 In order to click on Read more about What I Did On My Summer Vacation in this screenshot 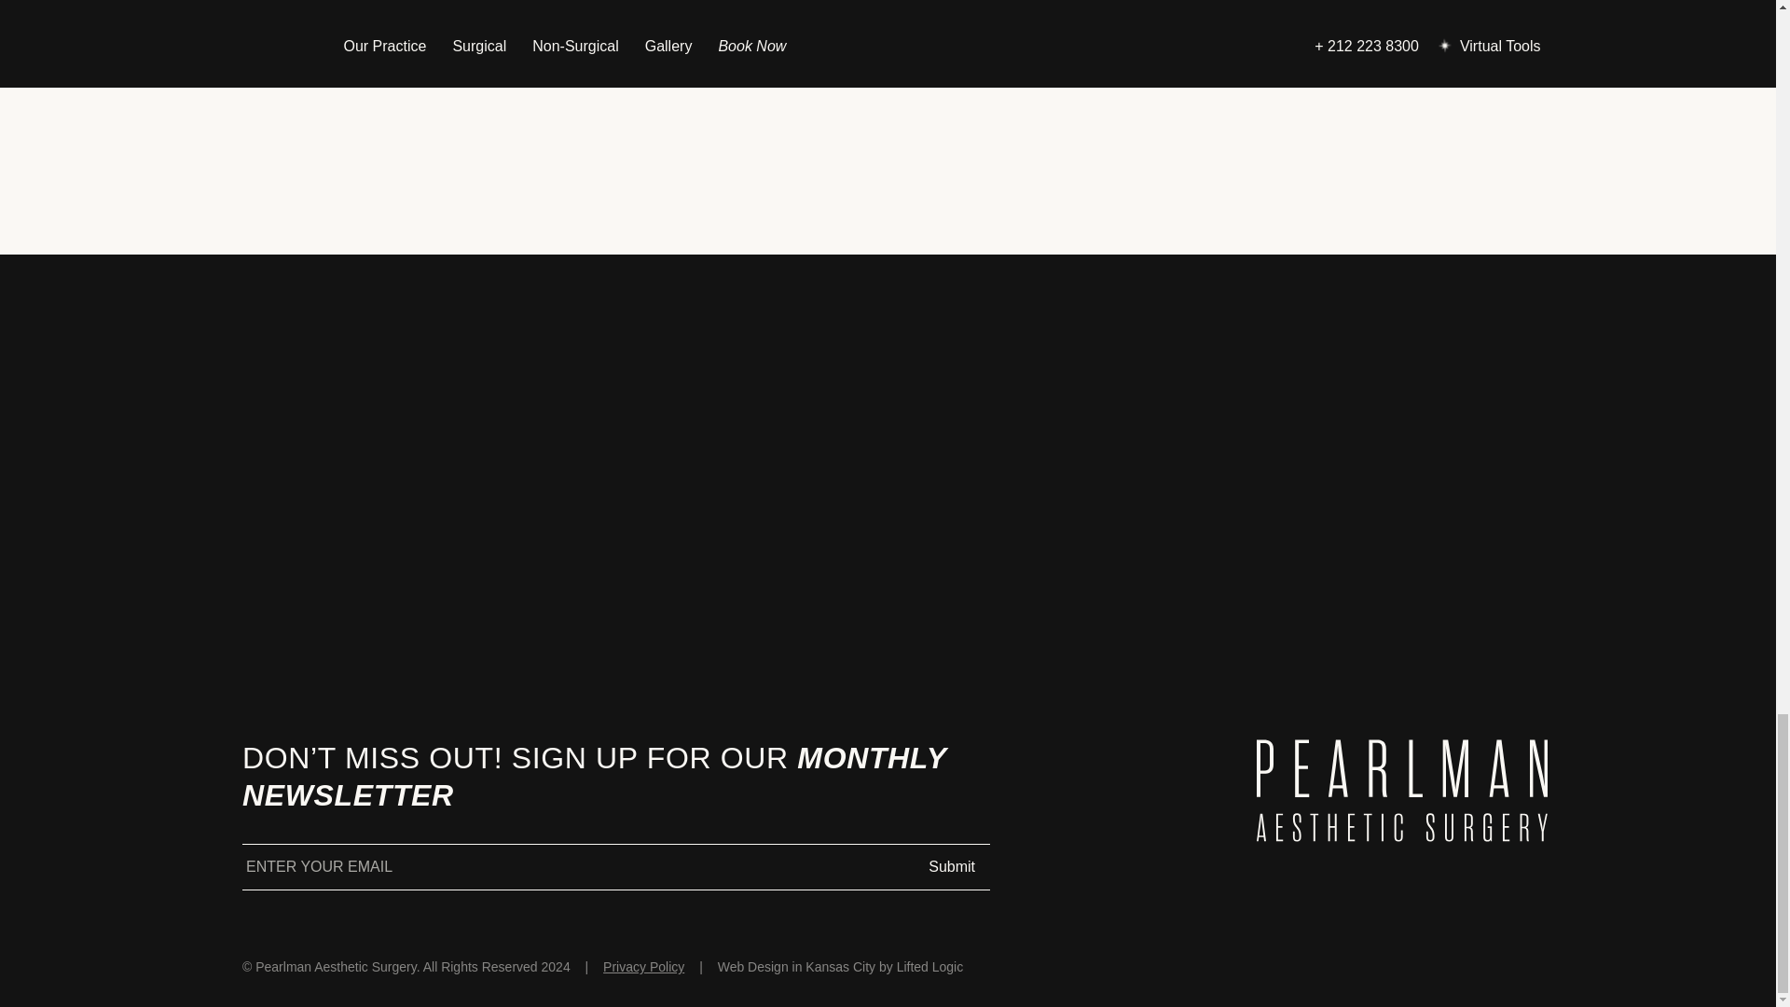, I will do `click(894, 45)`.